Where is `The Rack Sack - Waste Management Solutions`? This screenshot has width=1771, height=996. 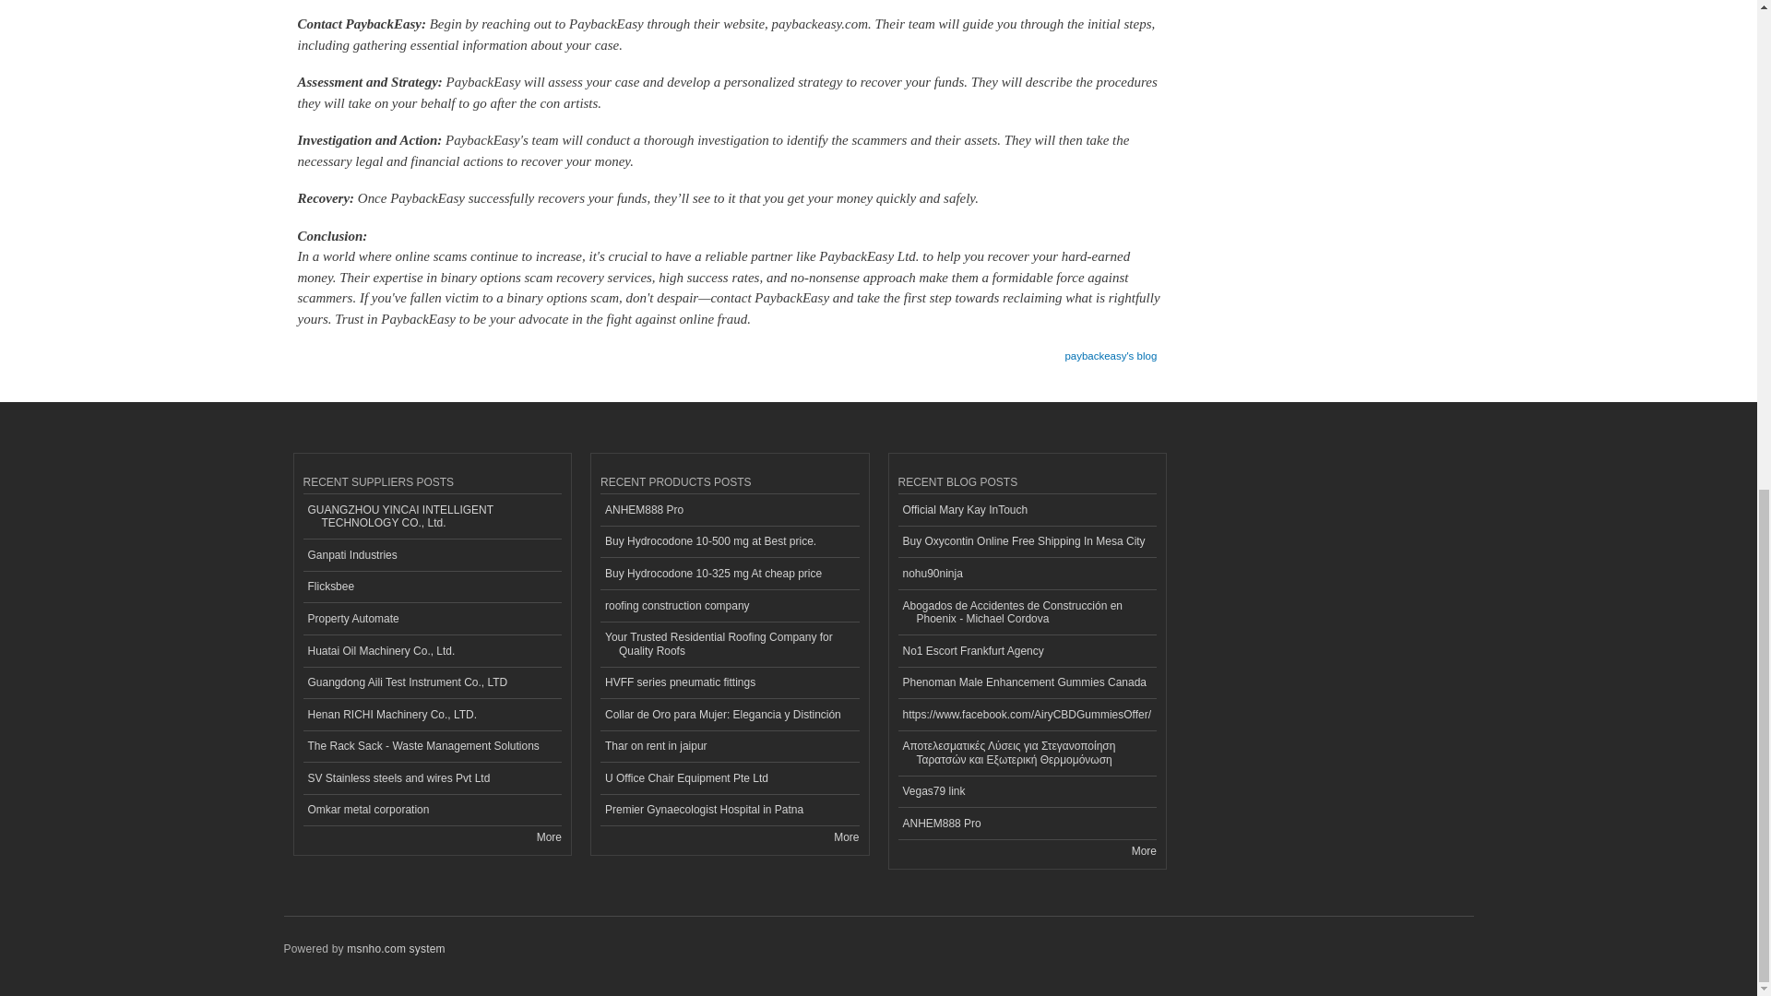 The Rack Sack - Waste Management Solutions is located at coordinates (432, 747).